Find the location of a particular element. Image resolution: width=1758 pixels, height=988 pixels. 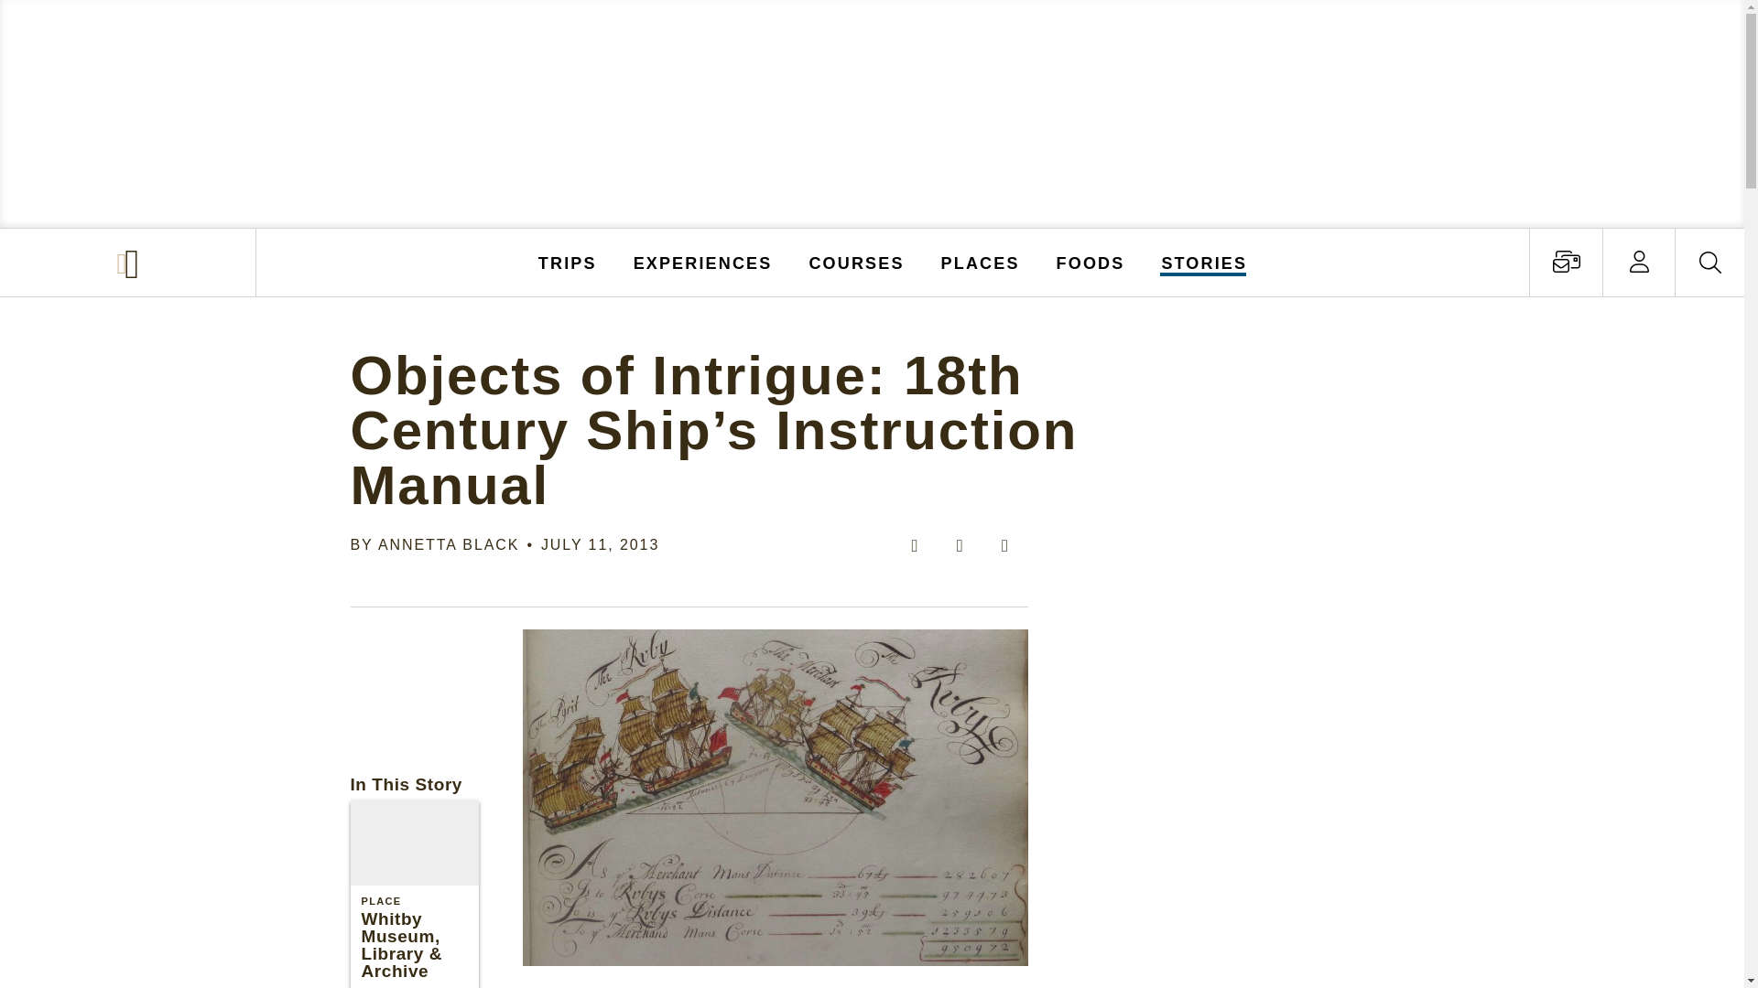

COURSES is located at coordinates (855, 262).